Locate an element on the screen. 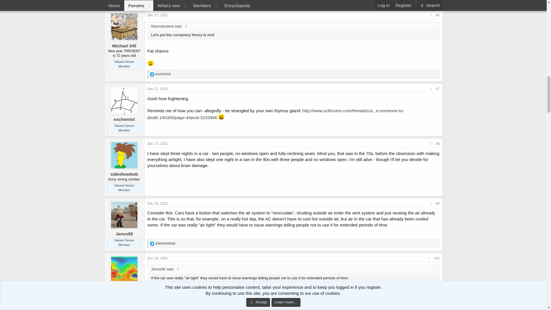 The height and width of the screenshot is (310, 551). Dec 18, 2021 at 4:59 PM is located at coordinates (158, 258).